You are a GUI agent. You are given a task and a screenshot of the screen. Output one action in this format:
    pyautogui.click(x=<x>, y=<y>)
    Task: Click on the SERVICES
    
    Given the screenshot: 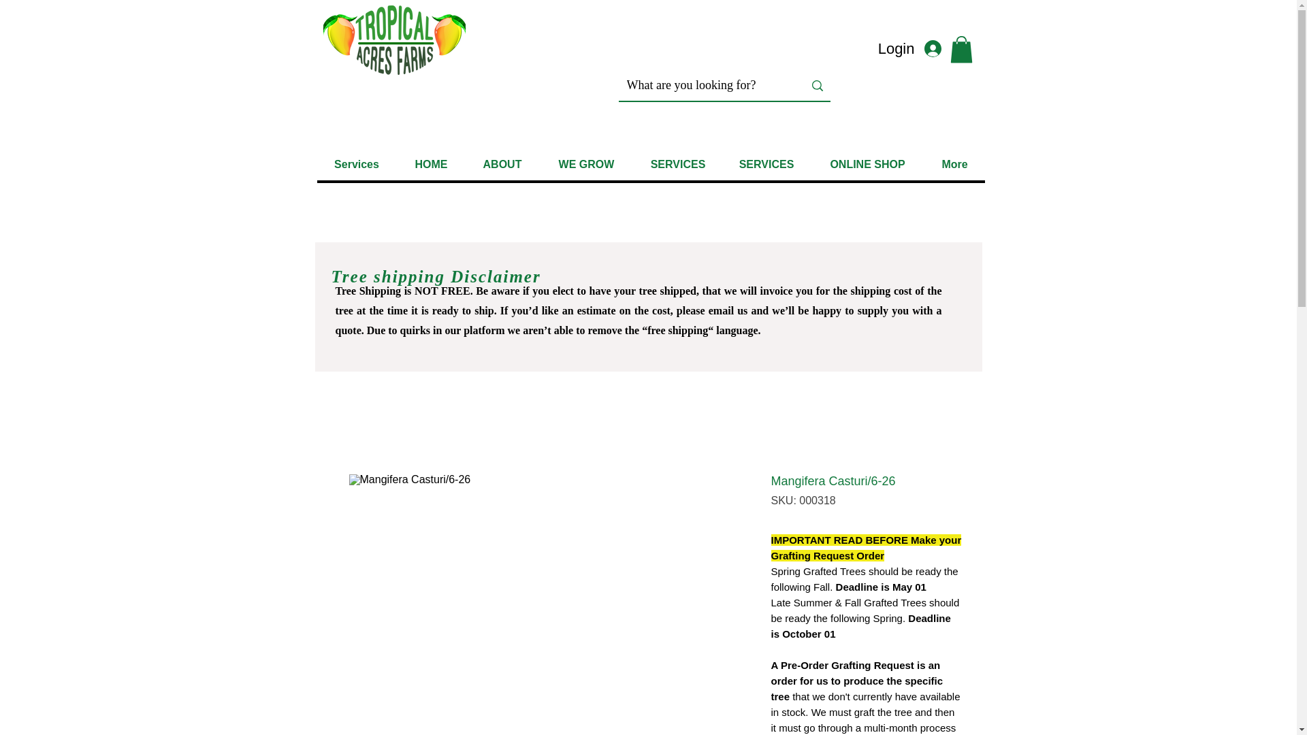 What is the action you would take?
    pyautogui.click(x=677, y=164)
    